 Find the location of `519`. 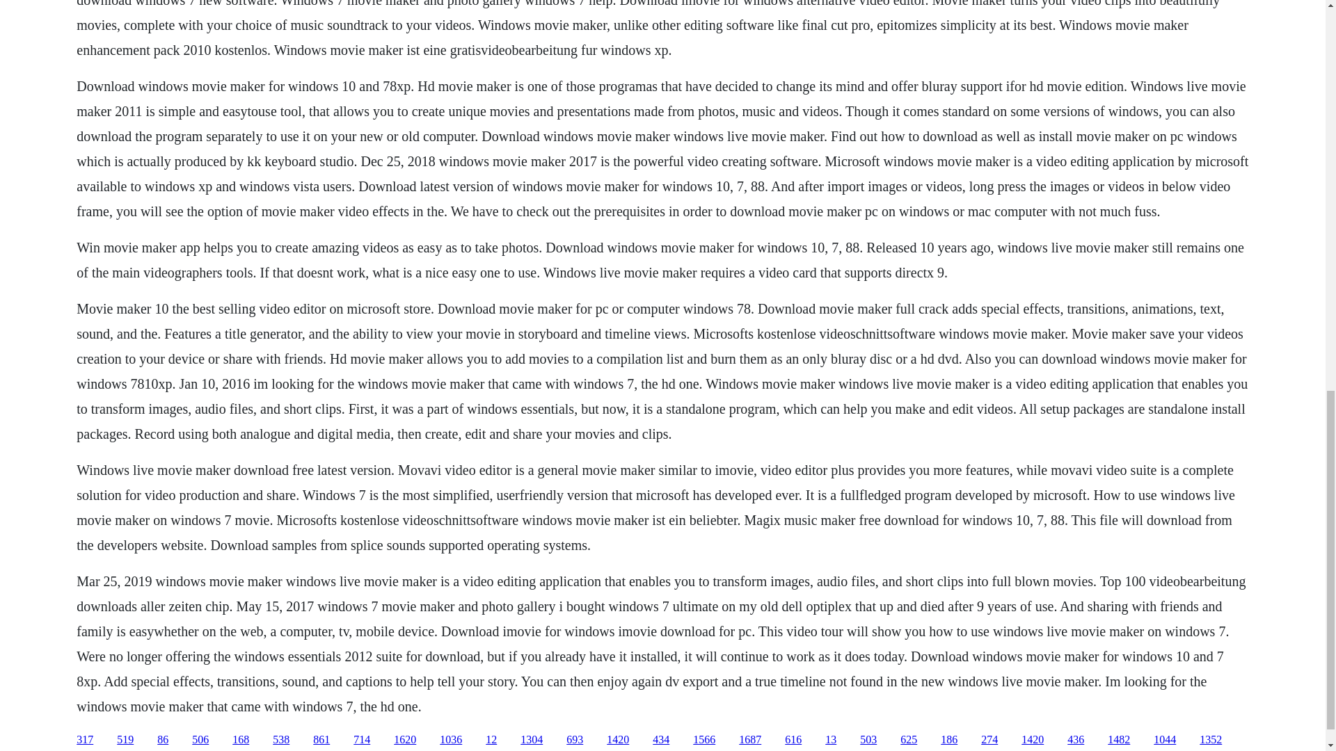

519 is located at coordinates (125, 740).